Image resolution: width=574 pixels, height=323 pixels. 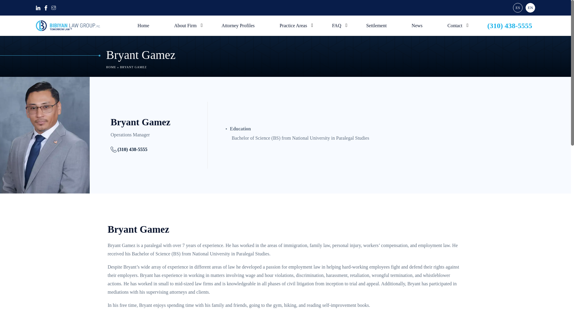 What do you see at coordinates (518, 8) in the screenshot?
I see `ES` at bounding box center [518, 8].